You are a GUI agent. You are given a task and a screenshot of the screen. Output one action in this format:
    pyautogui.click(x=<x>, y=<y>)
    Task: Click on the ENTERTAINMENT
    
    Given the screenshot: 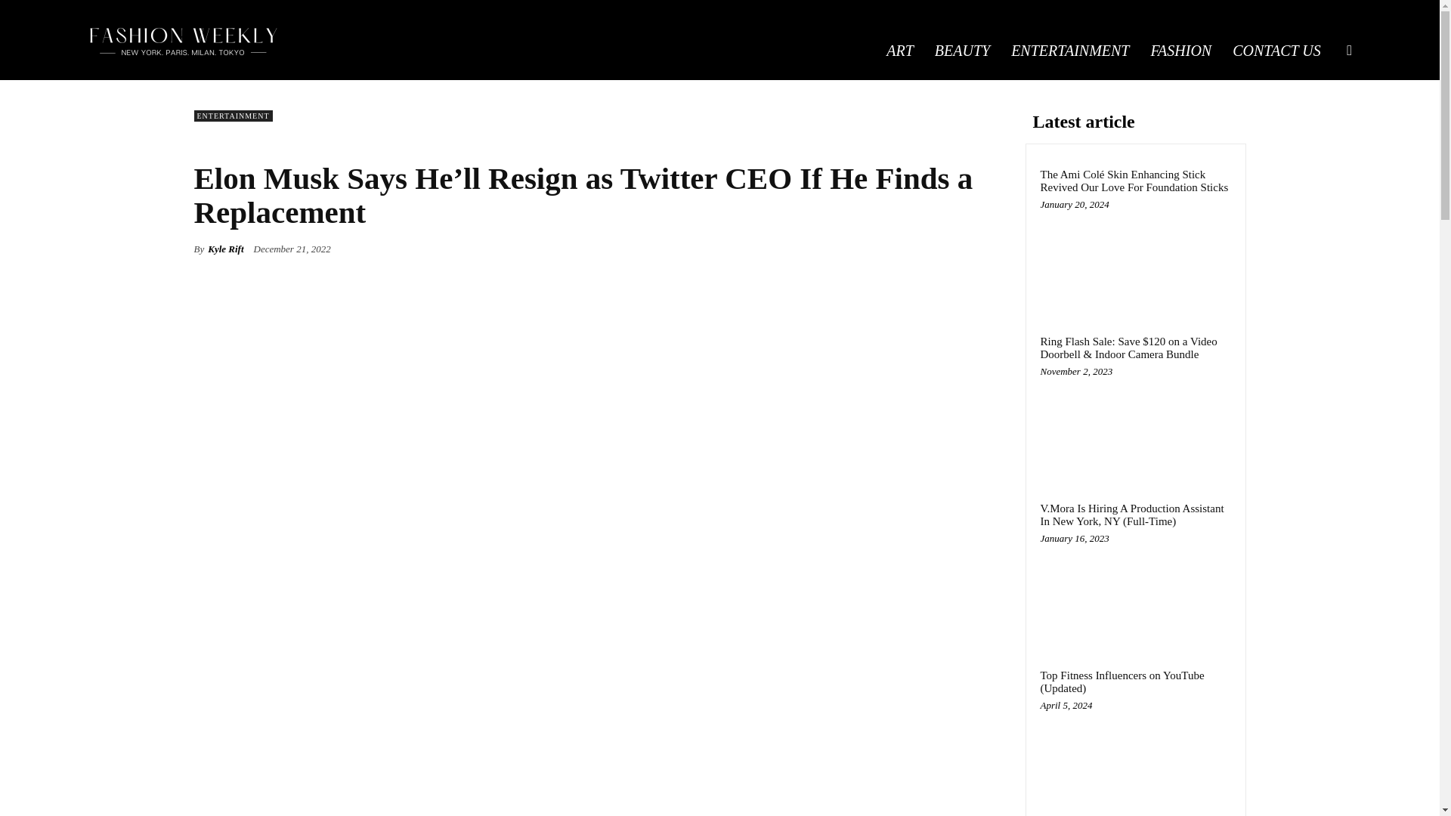 What is the action you would take?
    pyautogui.click(x=1070, y=50)
    